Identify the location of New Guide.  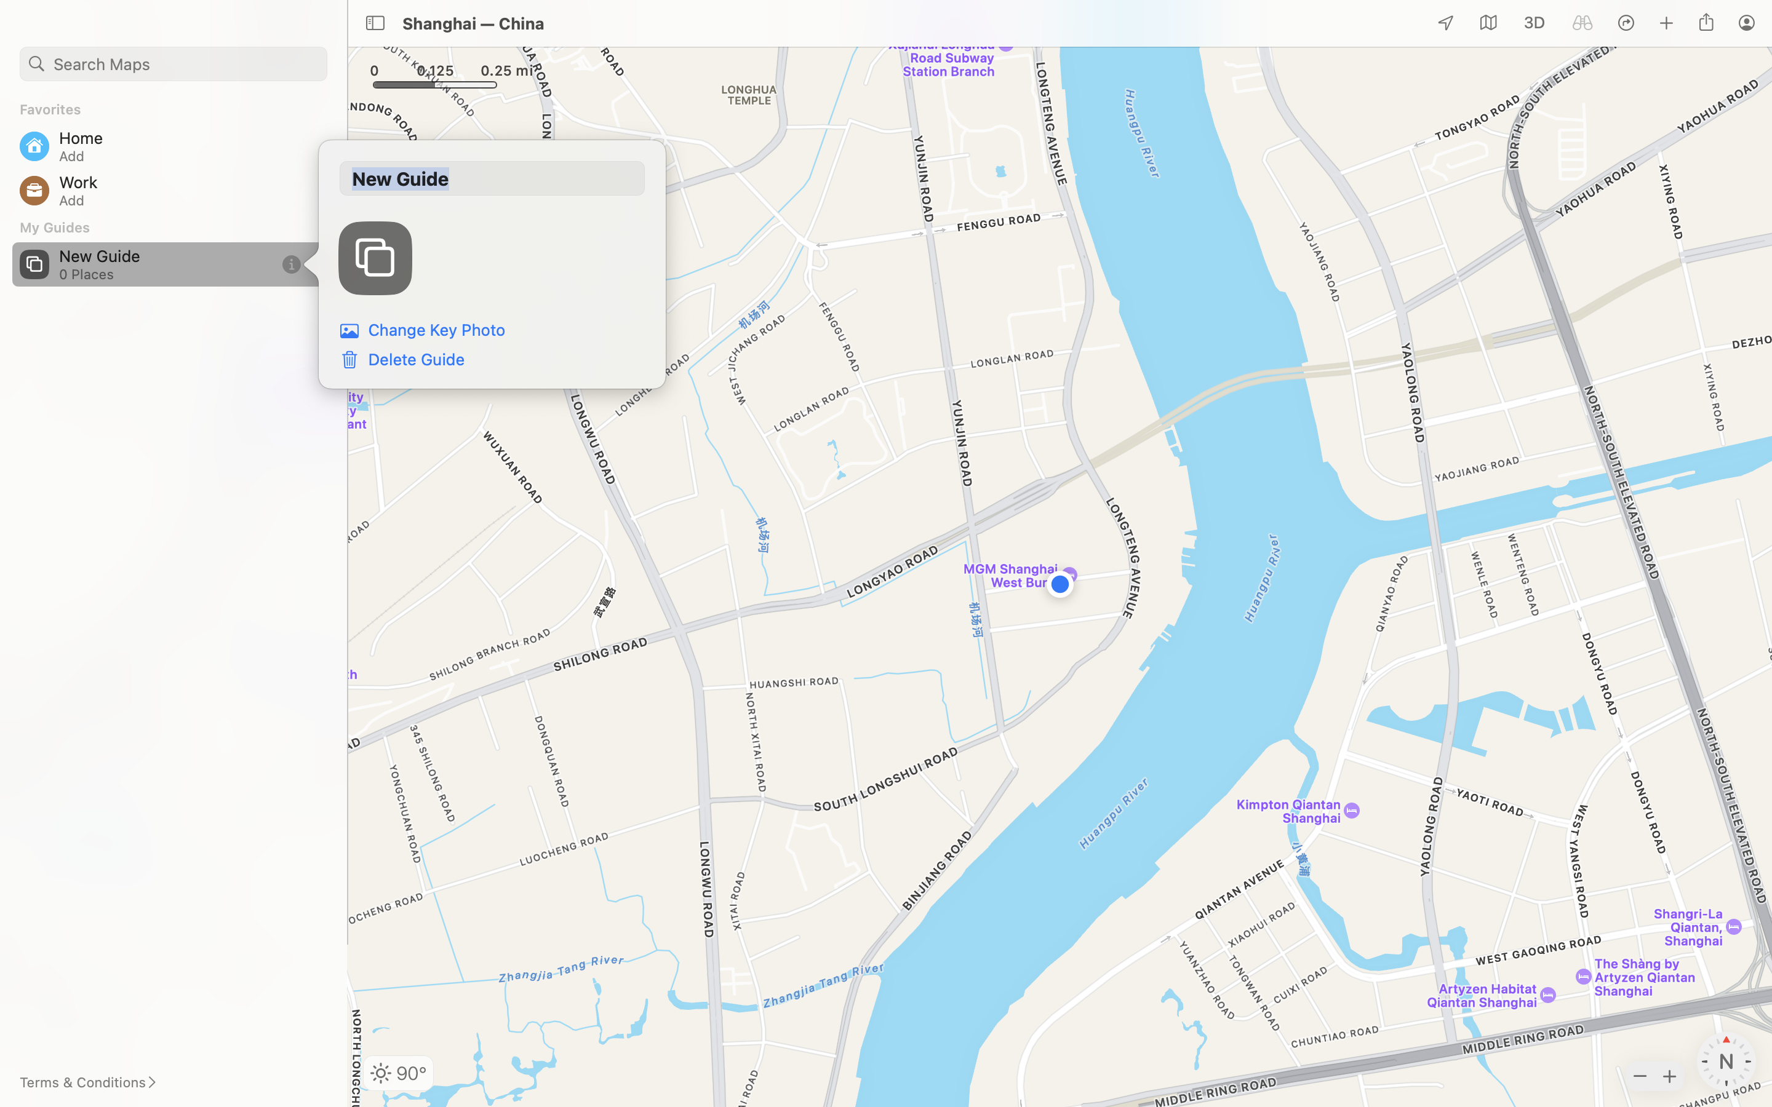
(492, 178).